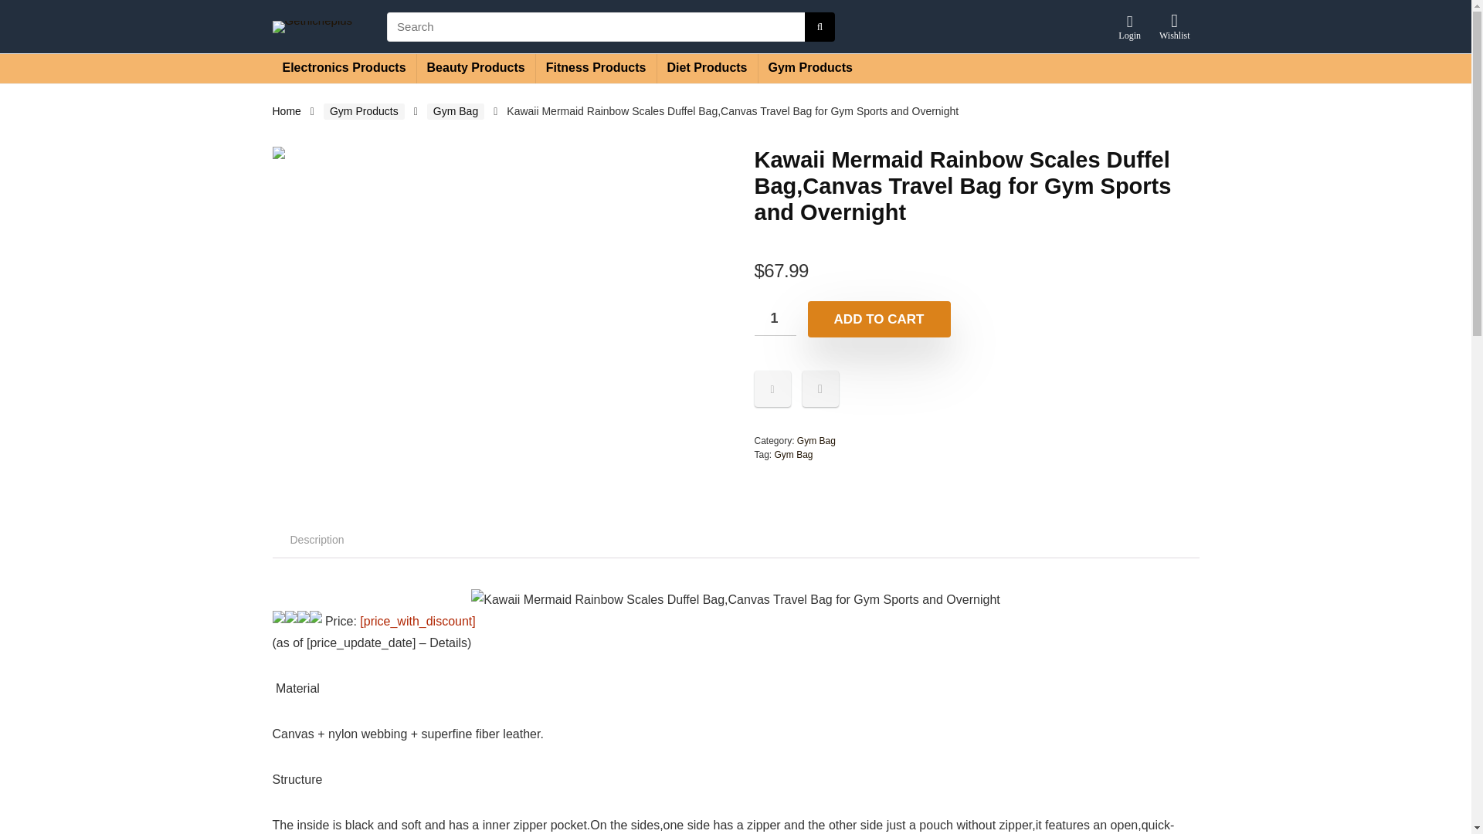 The image size is (1483, 834). Describe the element at coordinates (364, 111) in the screenshot. I see `Gym Products` at that location.